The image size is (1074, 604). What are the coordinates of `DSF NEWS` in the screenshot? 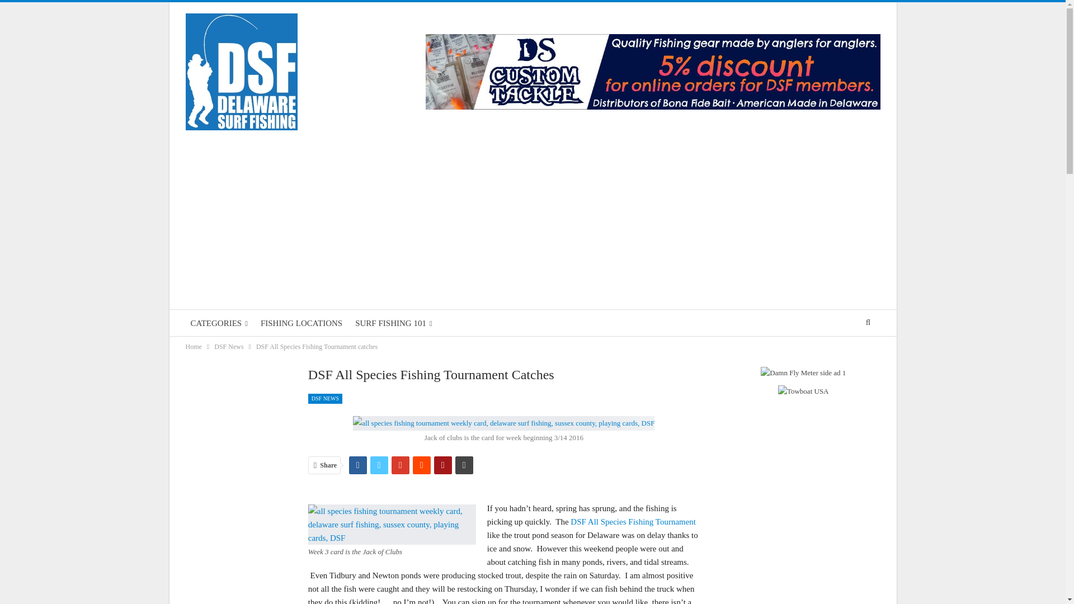 It's located at (326, 399).